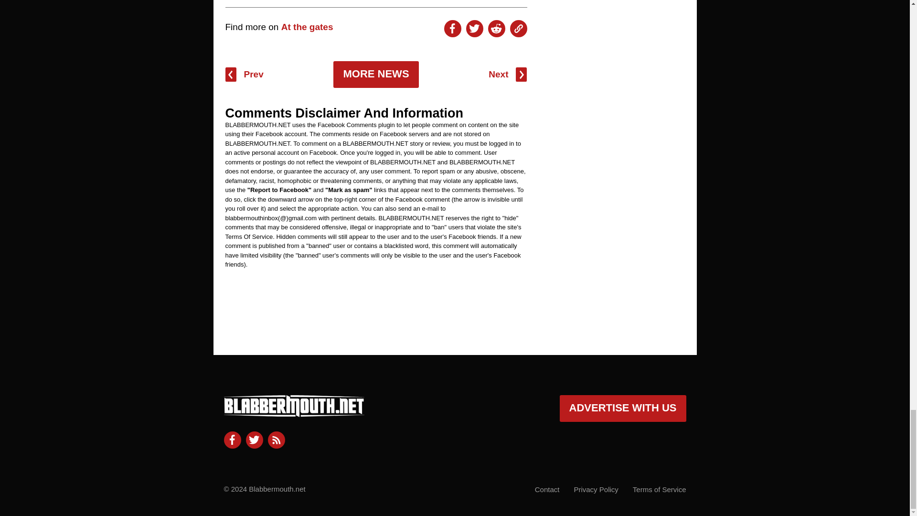 The width and height of the screenshot is (917, 516). What do you see at coordinates (294, 413) in the screenshot?
I see `blabbermouth` at bounding box center [294, 413].